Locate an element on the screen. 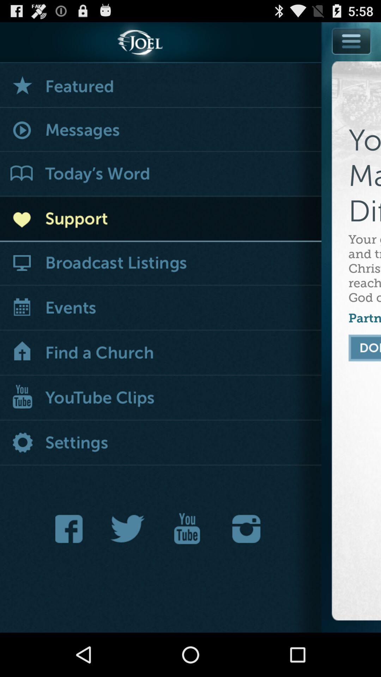 The height and width of the screenshot is (677, 381). view events is located at coordinates (161, 309).